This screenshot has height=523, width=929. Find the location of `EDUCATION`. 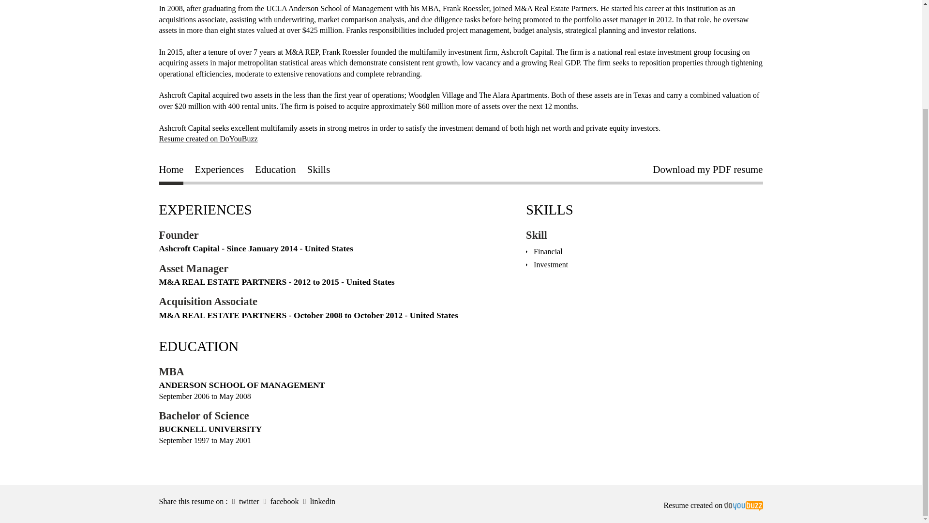

EDUCATION is located at coordinates (198, 346).